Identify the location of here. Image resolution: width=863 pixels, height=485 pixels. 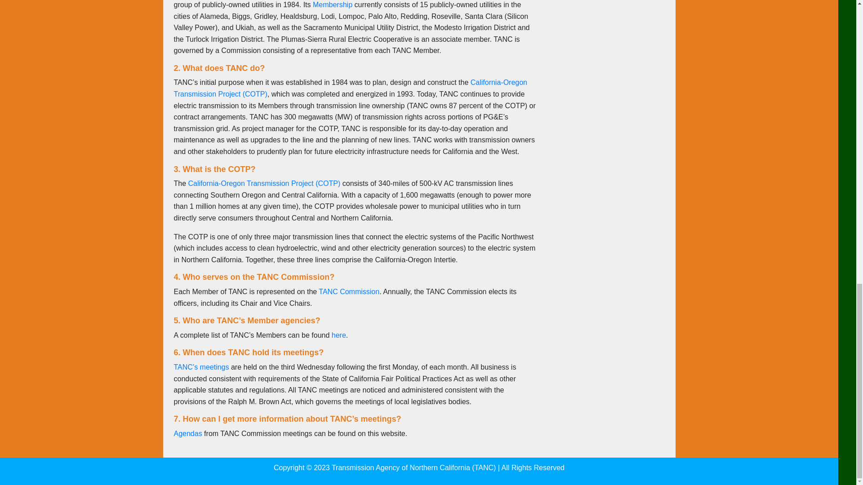
(338, 335).